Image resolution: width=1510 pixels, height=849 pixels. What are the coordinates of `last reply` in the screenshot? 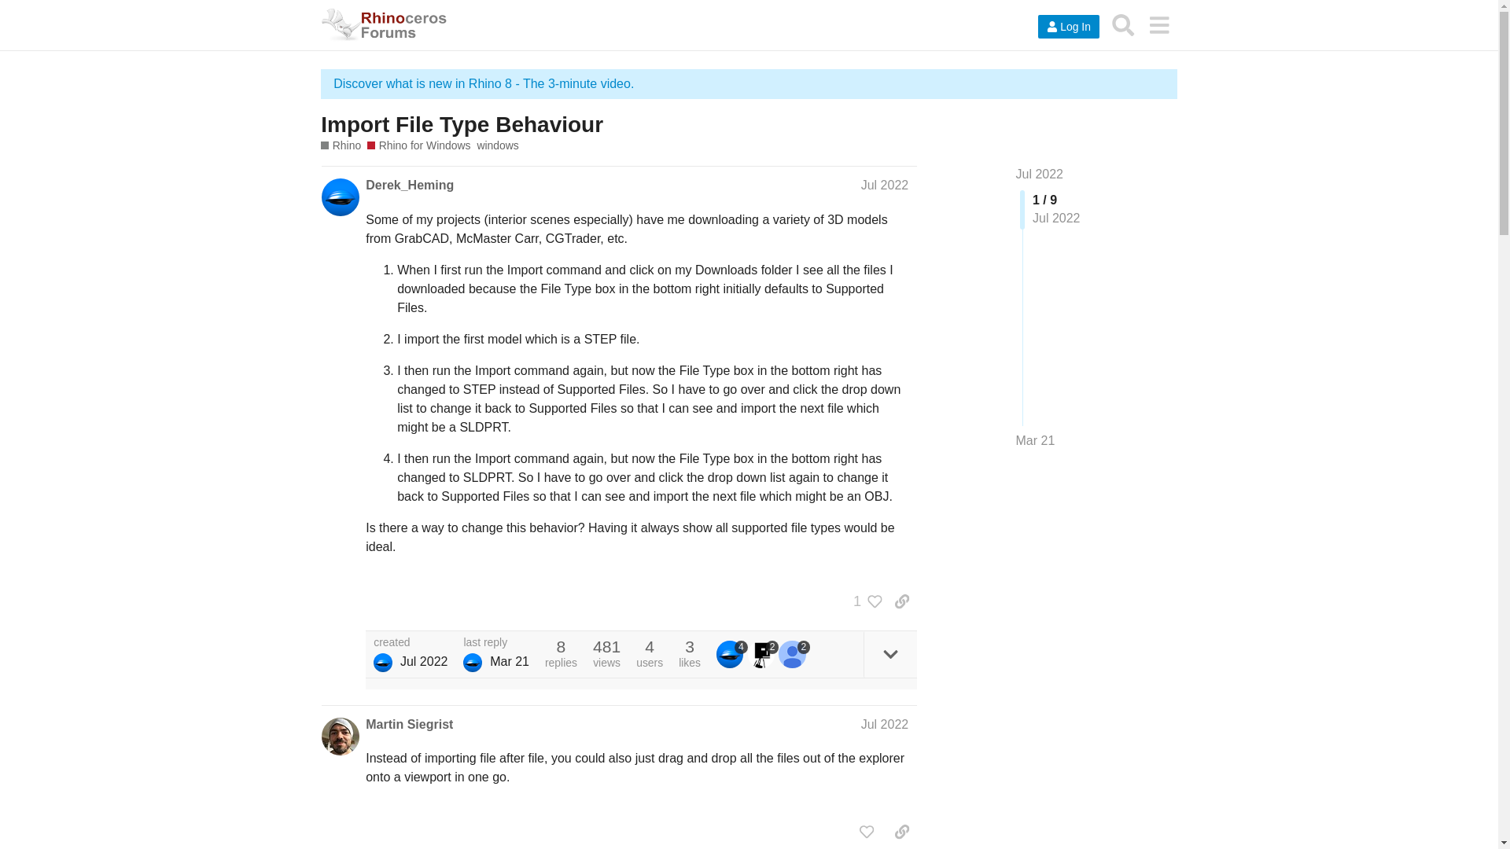 It's located at (496, 643).